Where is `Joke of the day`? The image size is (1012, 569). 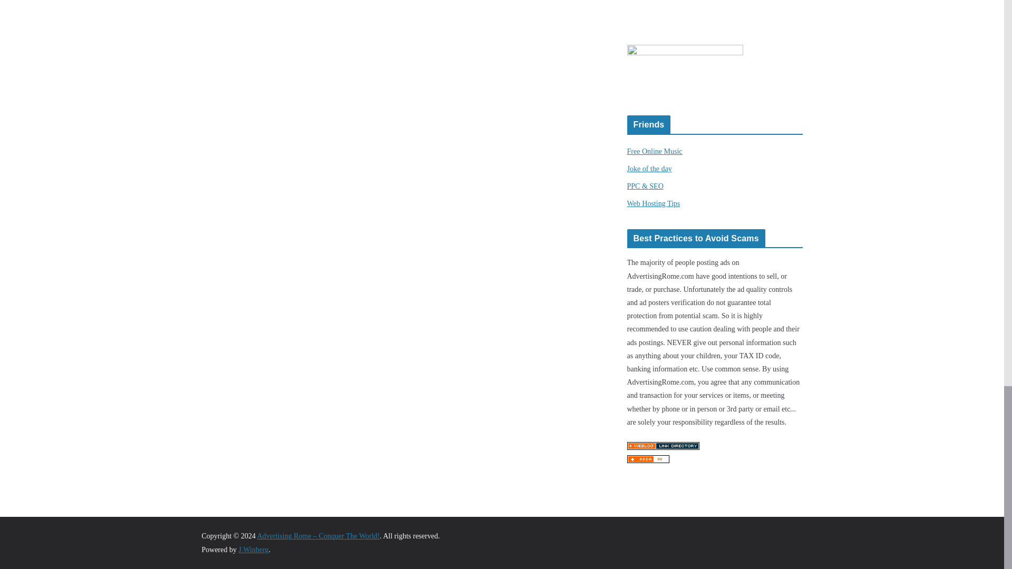 Joke of the day is located at coordinates (649, 169).